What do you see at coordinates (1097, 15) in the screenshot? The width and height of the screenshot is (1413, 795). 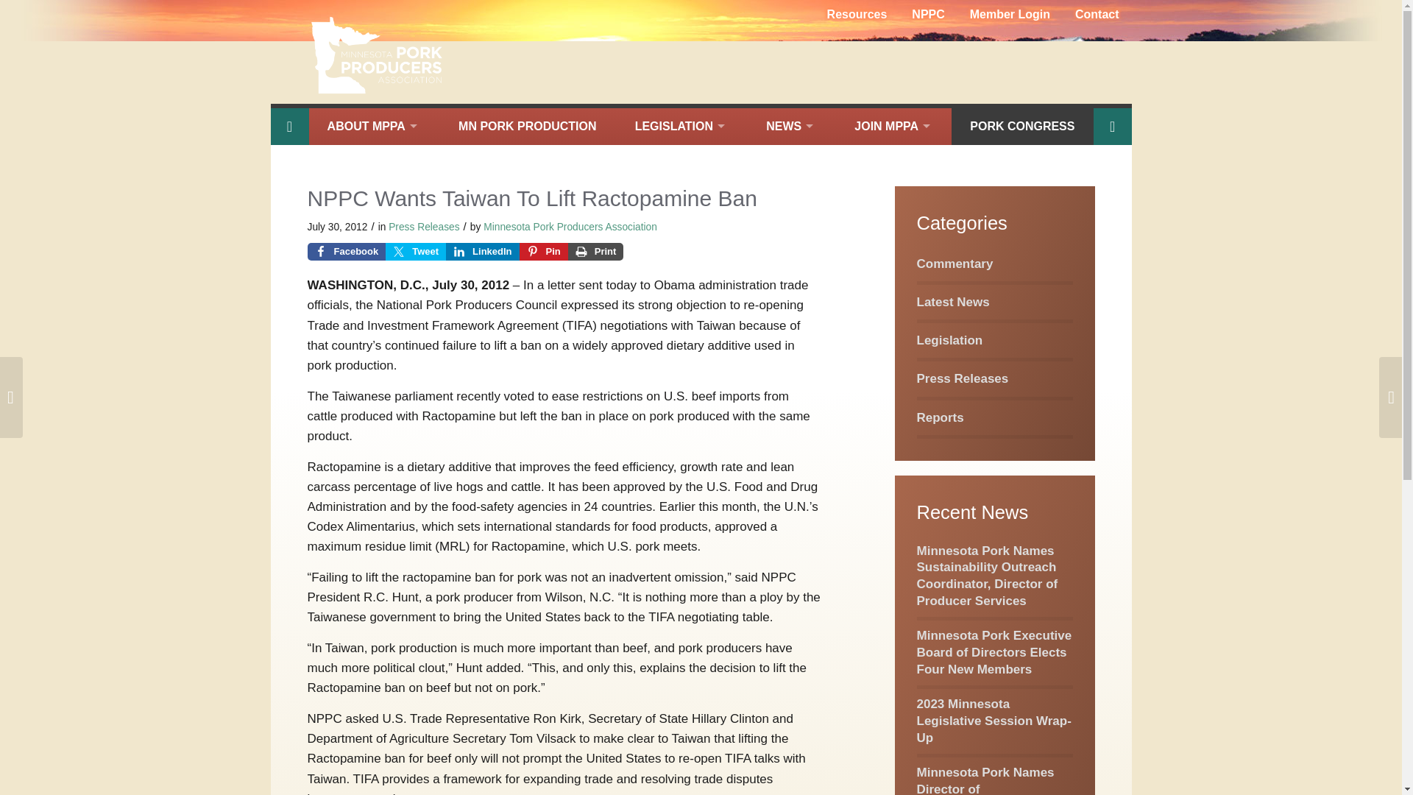 I see `Contact` at bounding box center [1097, 15].